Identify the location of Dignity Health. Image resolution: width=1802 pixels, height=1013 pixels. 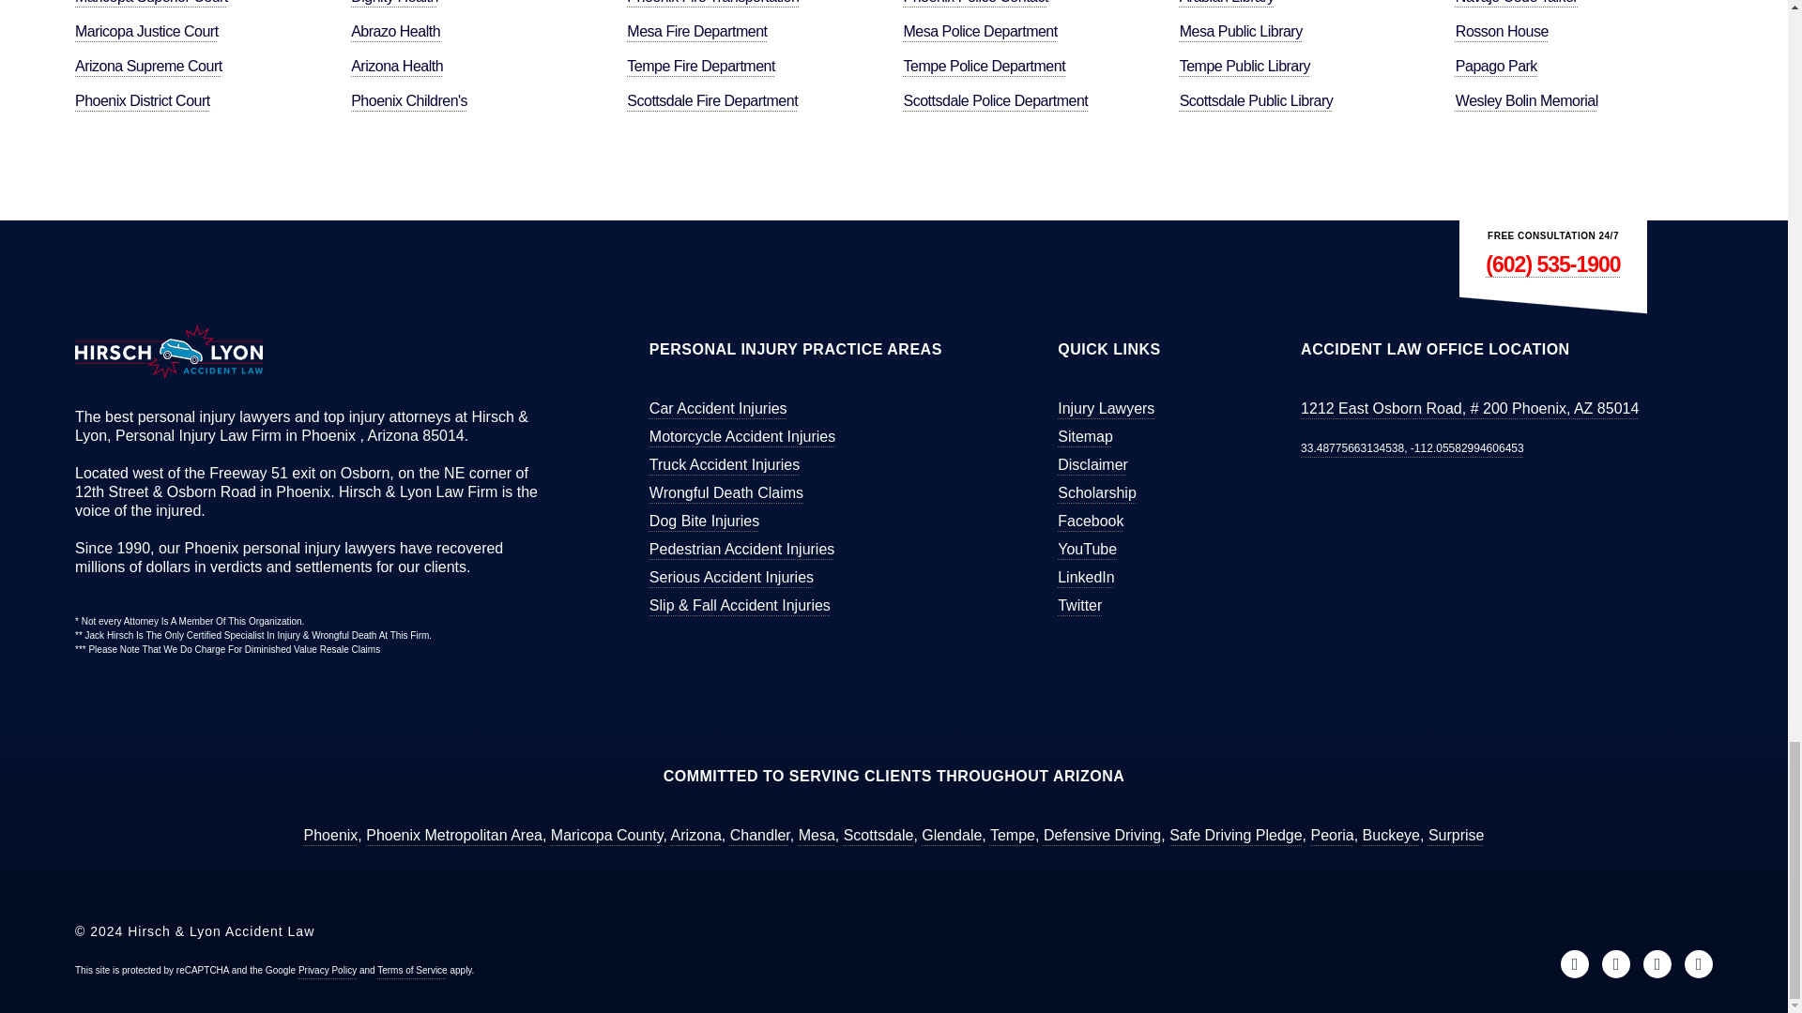
(394, 7).